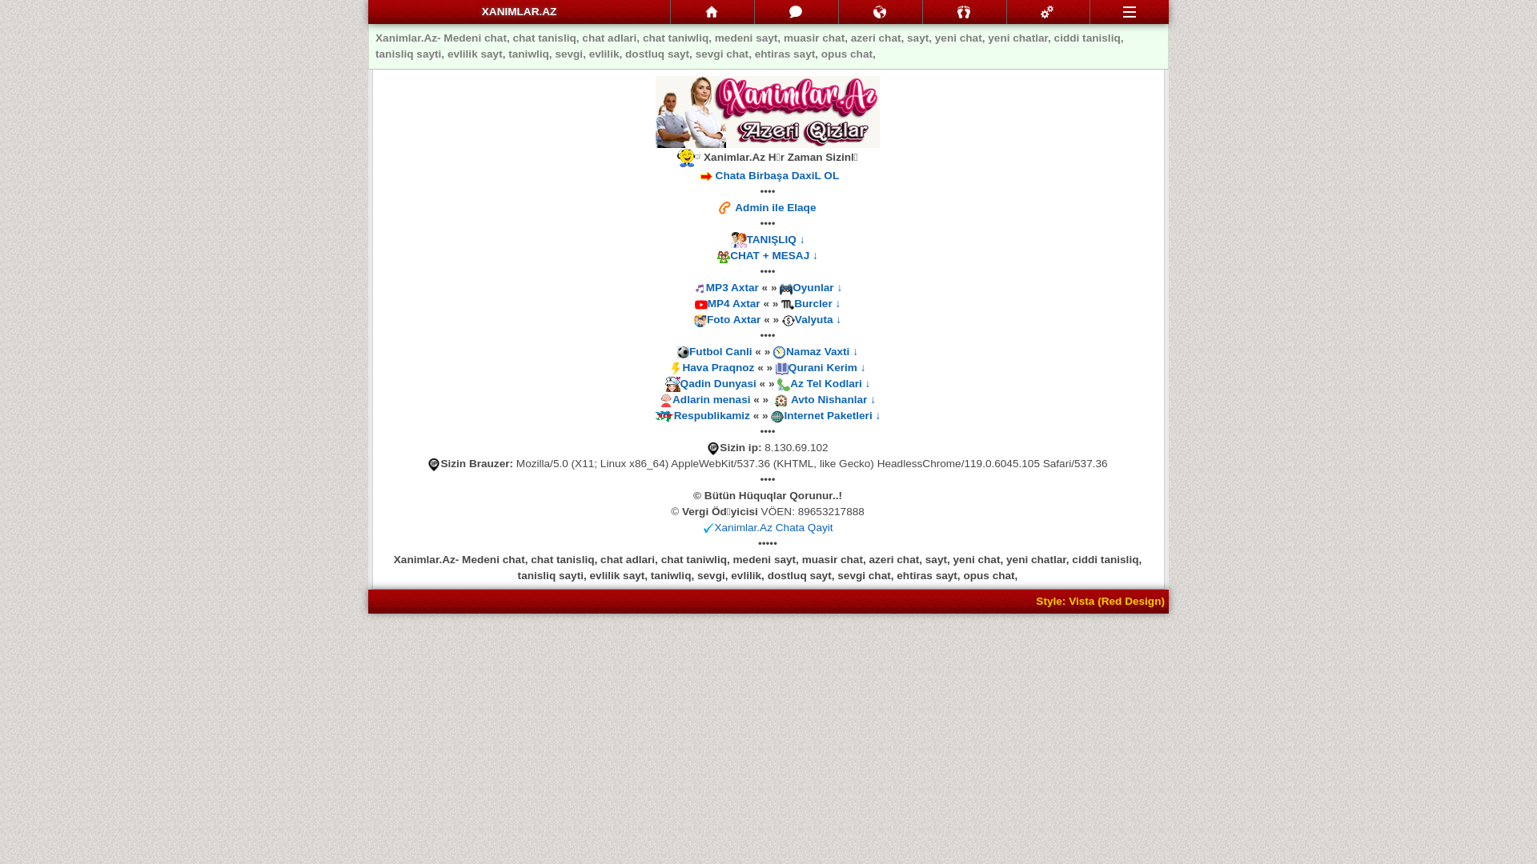  What do you see at coordinates (773, 528) in the screenshot?
I see `Xanimlar.Az Chata Qayit` at bounding box center [773, 528].